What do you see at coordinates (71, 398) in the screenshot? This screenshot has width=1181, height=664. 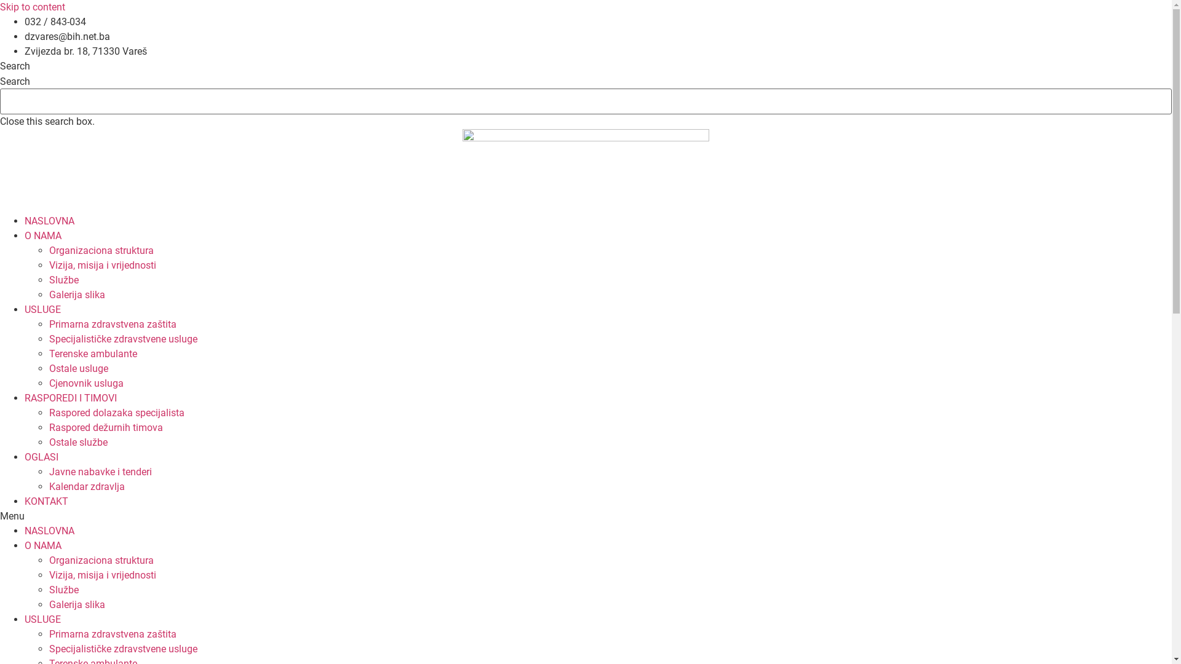 I see `RASPOREDI I TIMOVI` at bounding box center [71, 398].